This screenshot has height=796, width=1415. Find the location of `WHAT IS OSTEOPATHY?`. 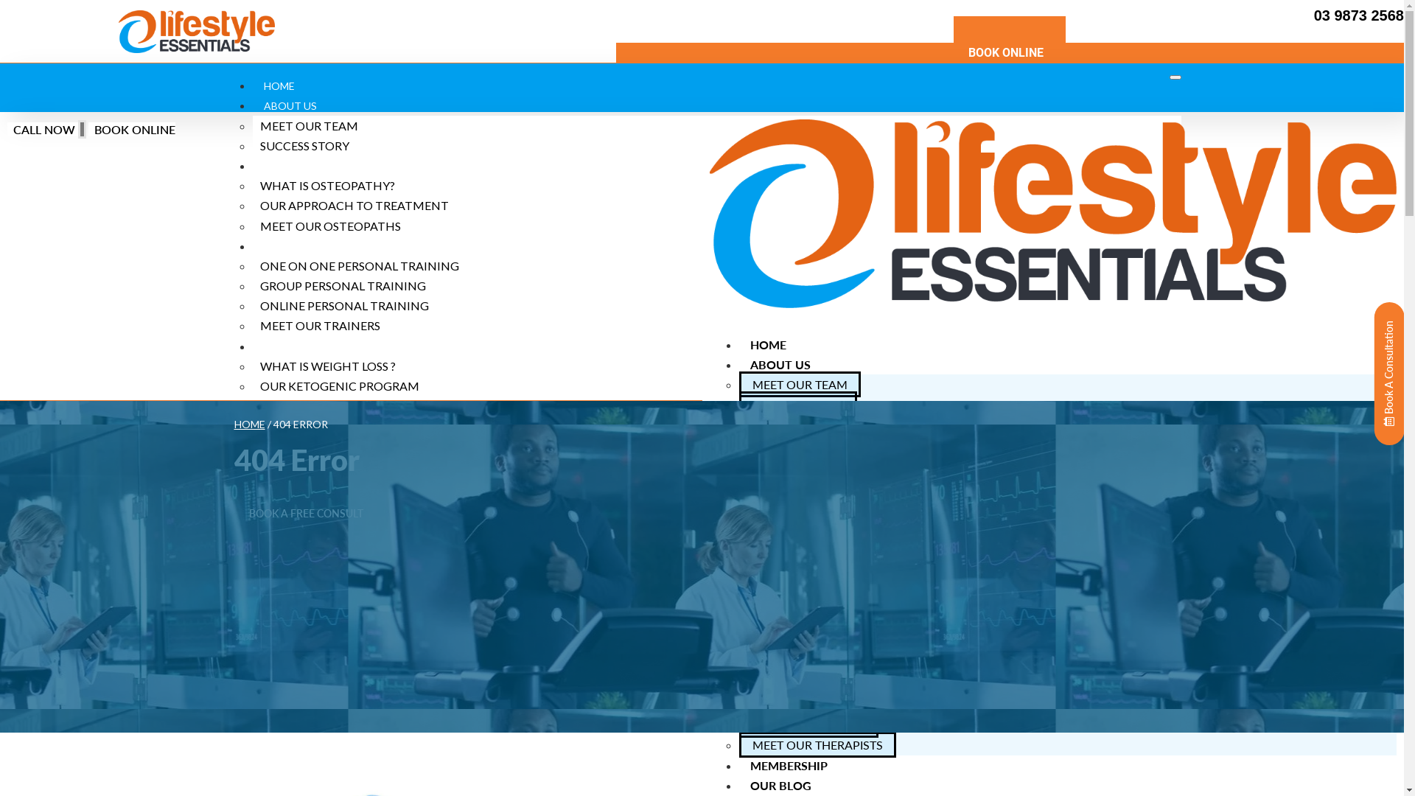

WHAT IS OSTEOPATHY? is located at coordinates (327, 186).